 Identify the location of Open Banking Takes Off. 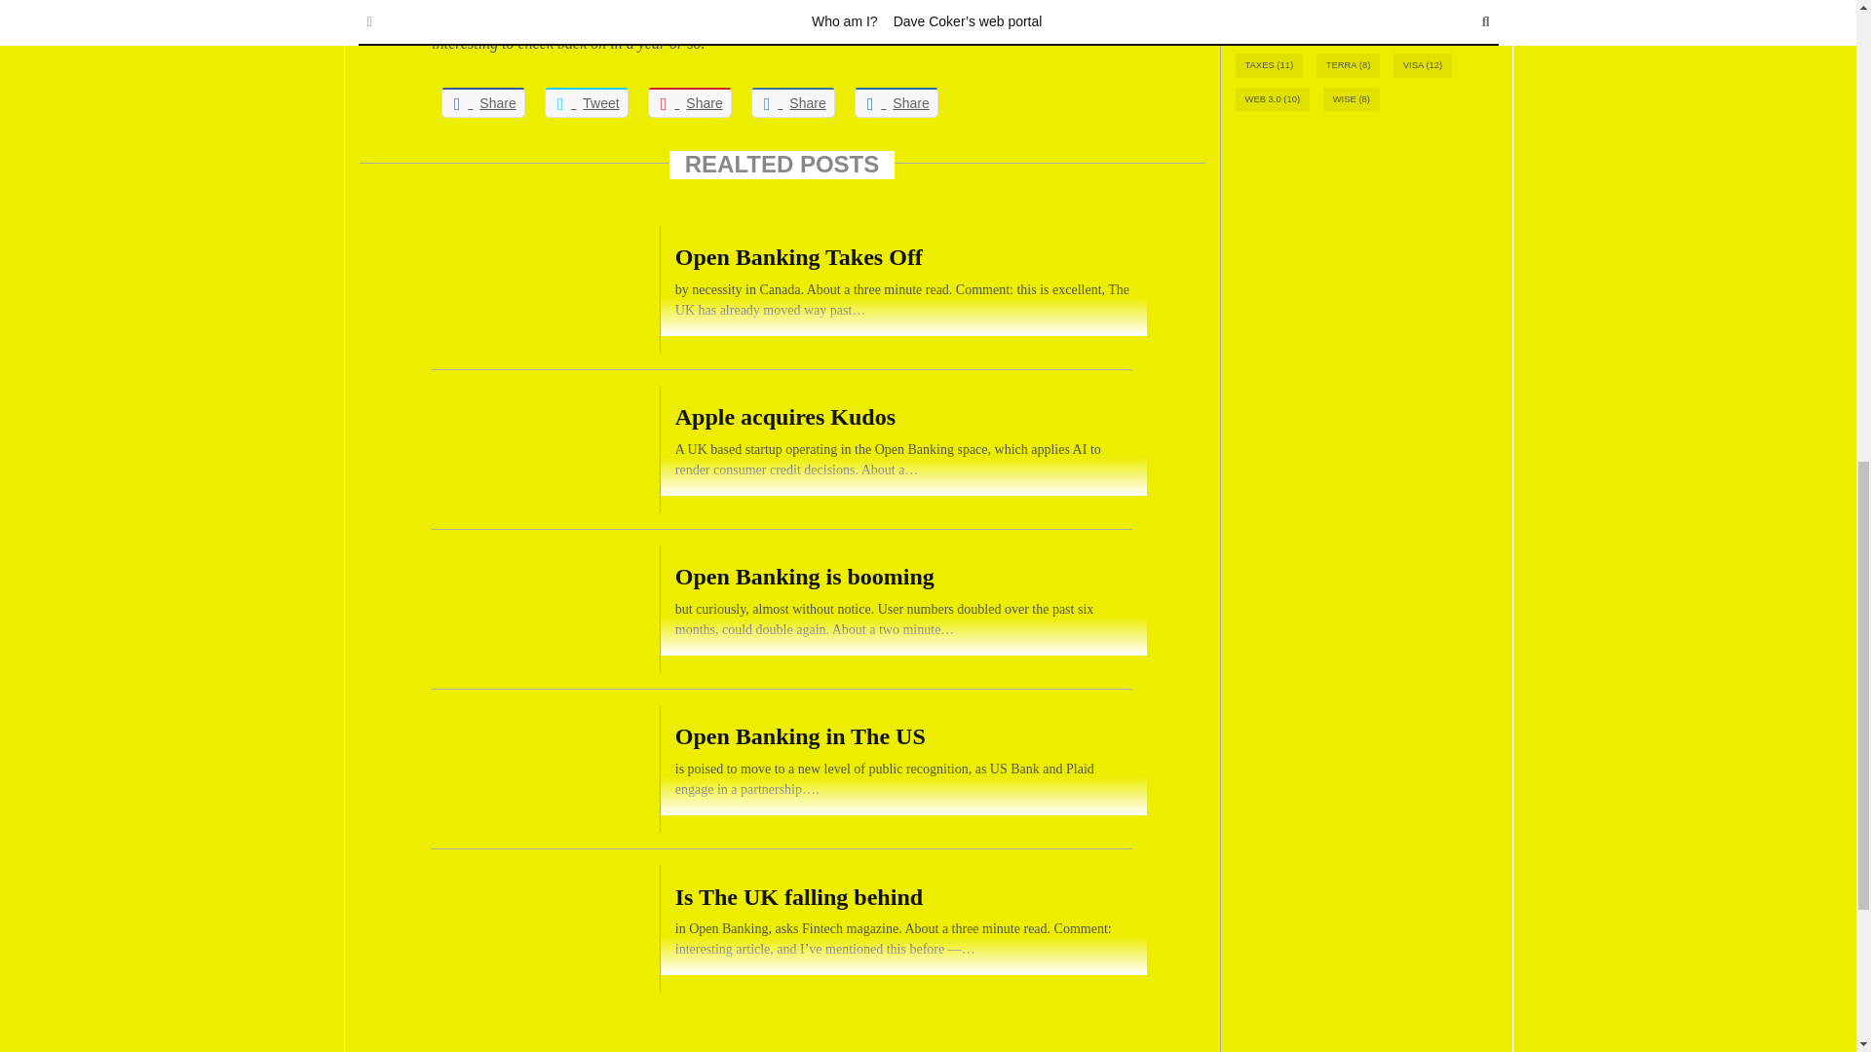
(782, 290).